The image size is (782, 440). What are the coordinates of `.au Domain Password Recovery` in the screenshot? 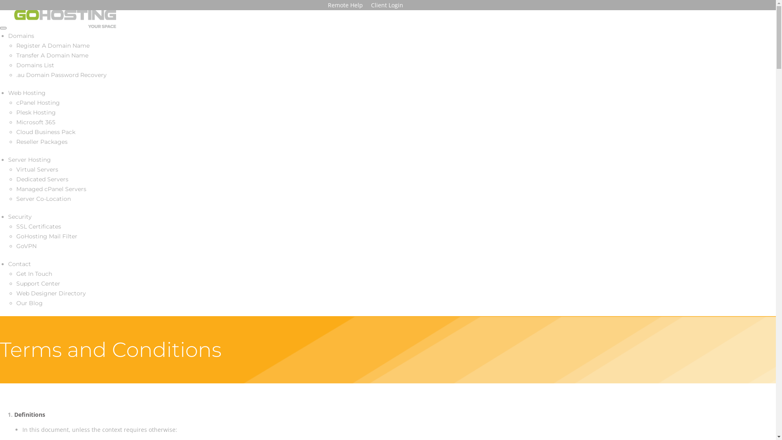 It's located at (62, 75).